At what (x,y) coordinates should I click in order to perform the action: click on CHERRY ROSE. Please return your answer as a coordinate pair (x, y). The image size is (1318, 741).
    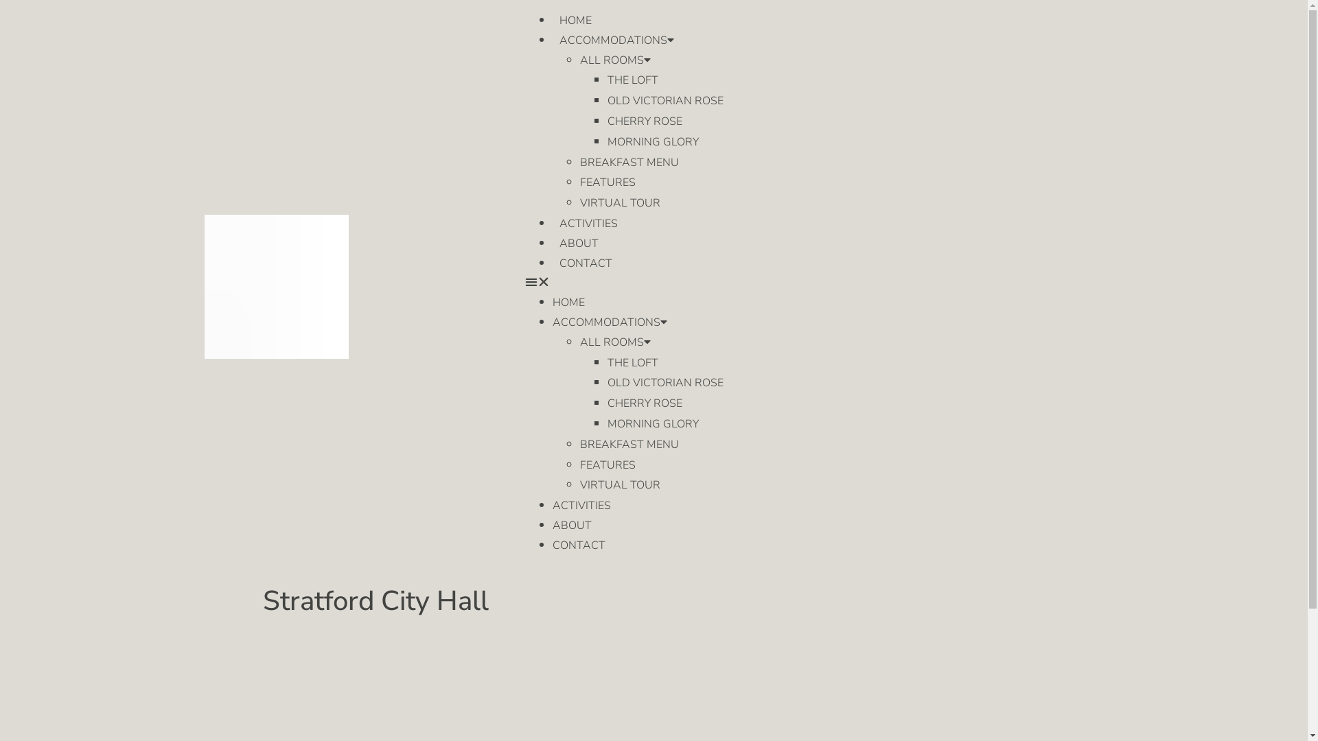
    Looking at the image, I should click on (645, 121).